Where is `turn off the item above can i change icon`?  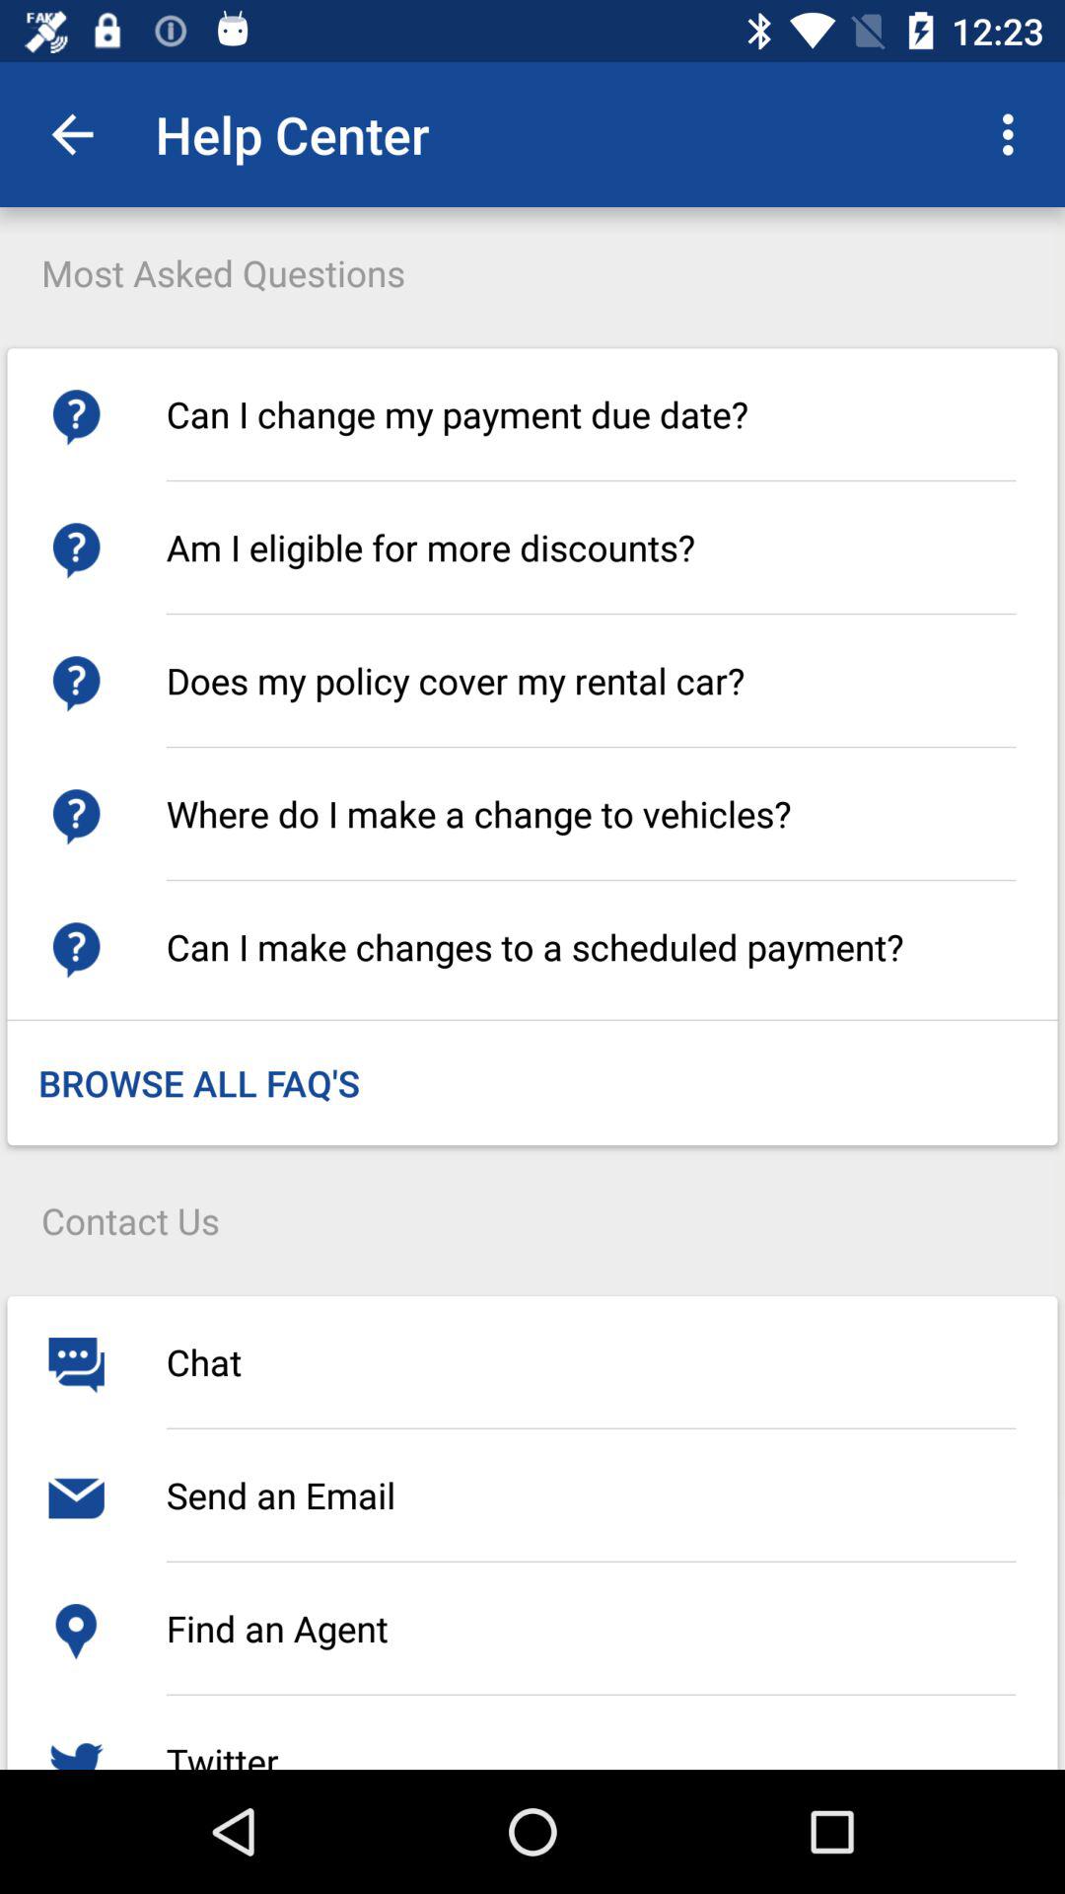
turn off the item above can i change icon is located at coordinates (1014, 134).